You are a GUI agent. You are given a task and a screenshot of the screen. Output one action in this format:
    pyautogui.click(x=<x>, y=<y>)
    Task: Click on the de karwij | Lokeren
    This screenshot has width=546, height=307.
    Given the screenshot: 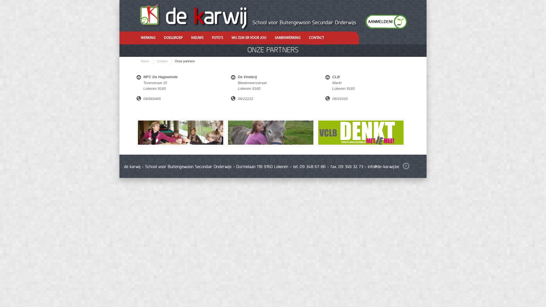 What is the action you would take?
    pyautogui.click(x=282, y=16)
    